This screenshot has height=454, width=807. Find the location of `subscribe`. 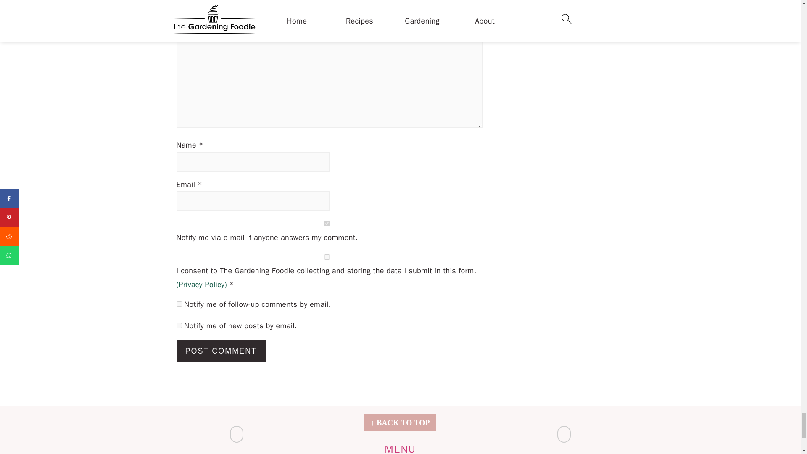

subscribe is located at coordinates (179, 304).